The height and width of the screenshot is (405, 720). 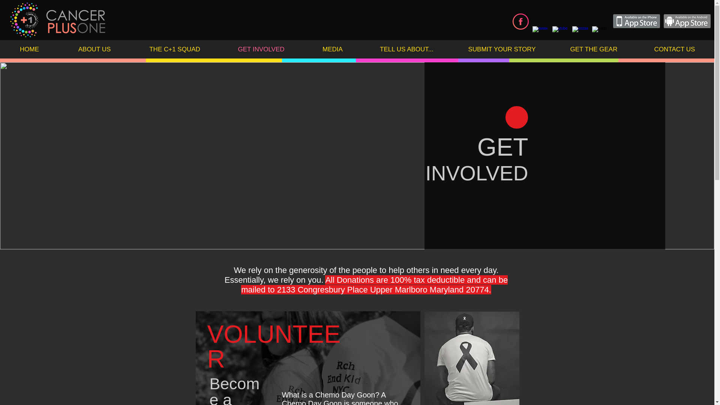 What do you see at coordinates (94, 49) in the screenshot?
I see `ABOUT US` at bounding box center [94, 49].